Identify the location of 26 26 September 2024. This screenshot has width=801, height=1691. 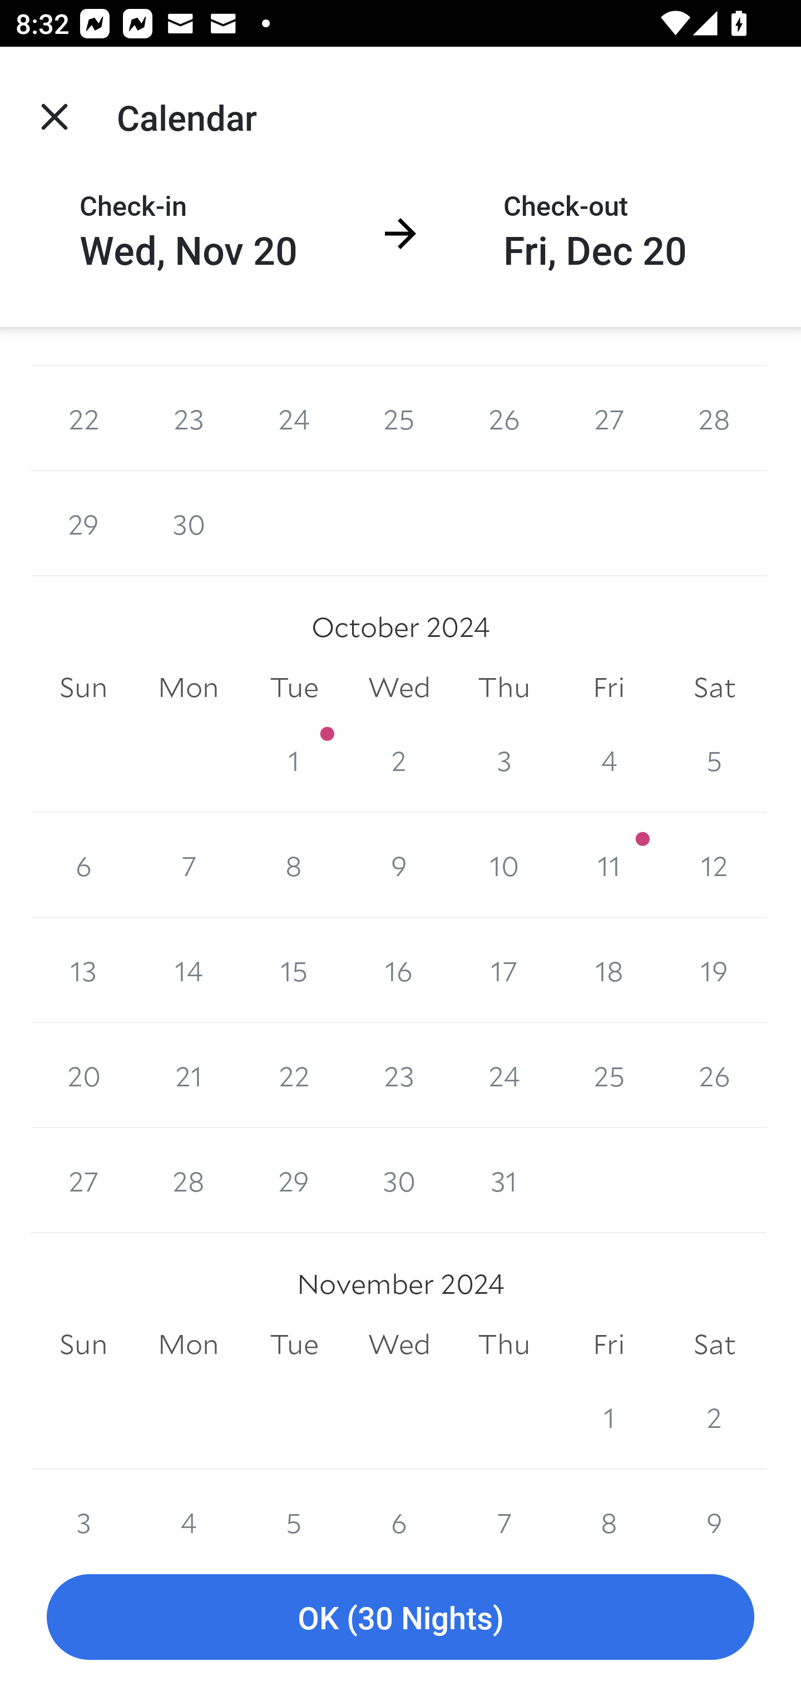
(504, 418).